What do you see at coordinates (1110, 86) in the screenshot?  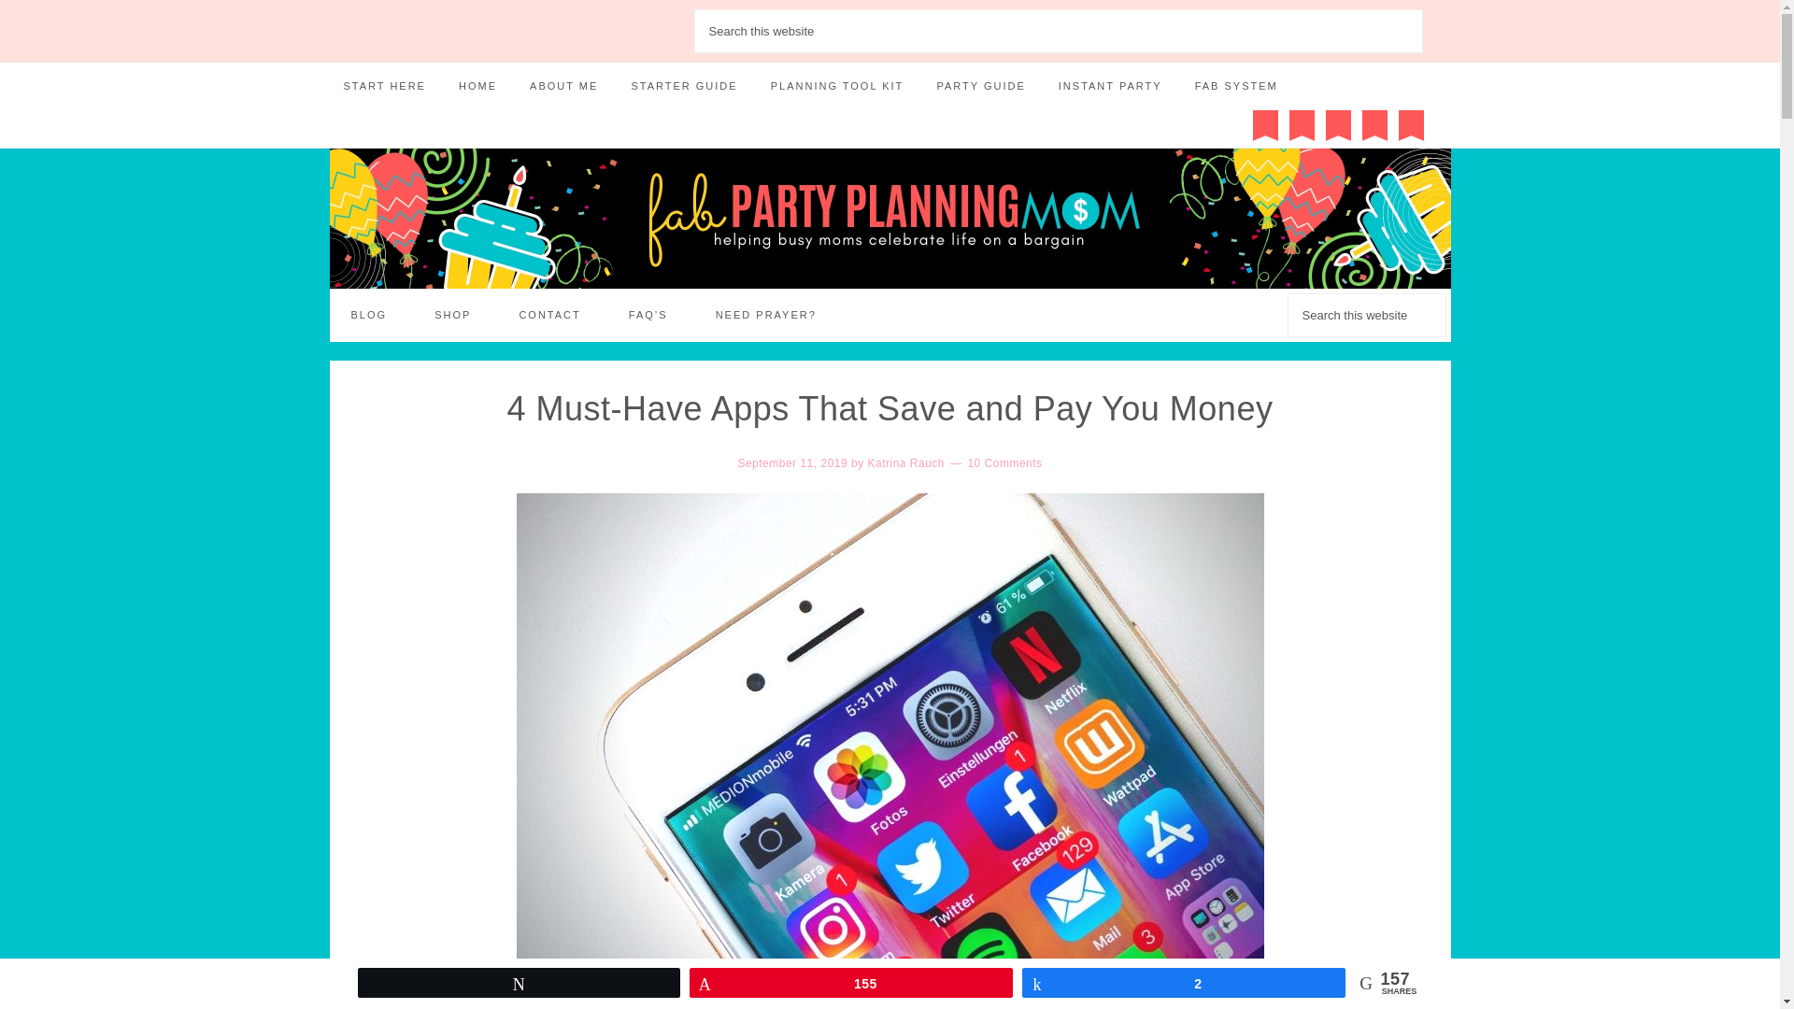 I see `INSTANT PARTY` at bounding box center [1110, 86].